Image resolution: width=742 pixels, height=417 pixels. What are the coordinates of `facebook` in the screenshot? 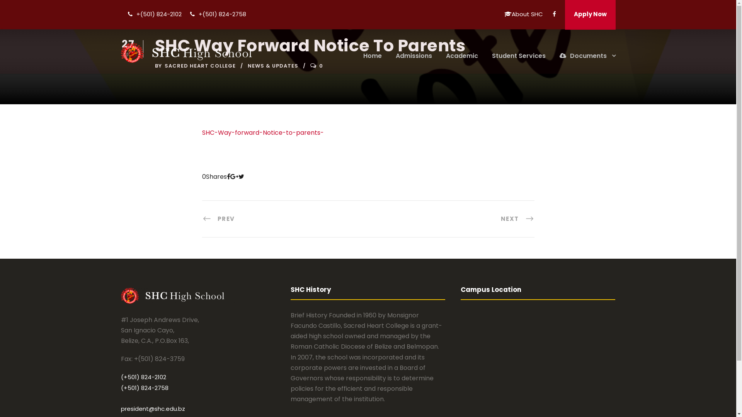 It's located at (554, 14).